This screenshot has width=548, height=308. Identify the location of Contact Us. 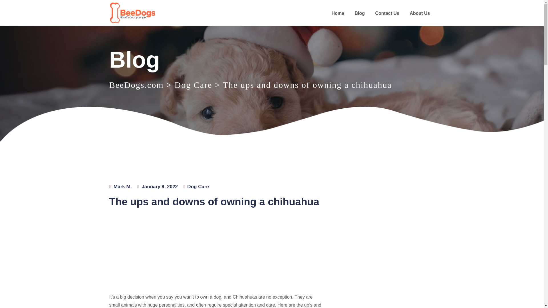
(387, 13).